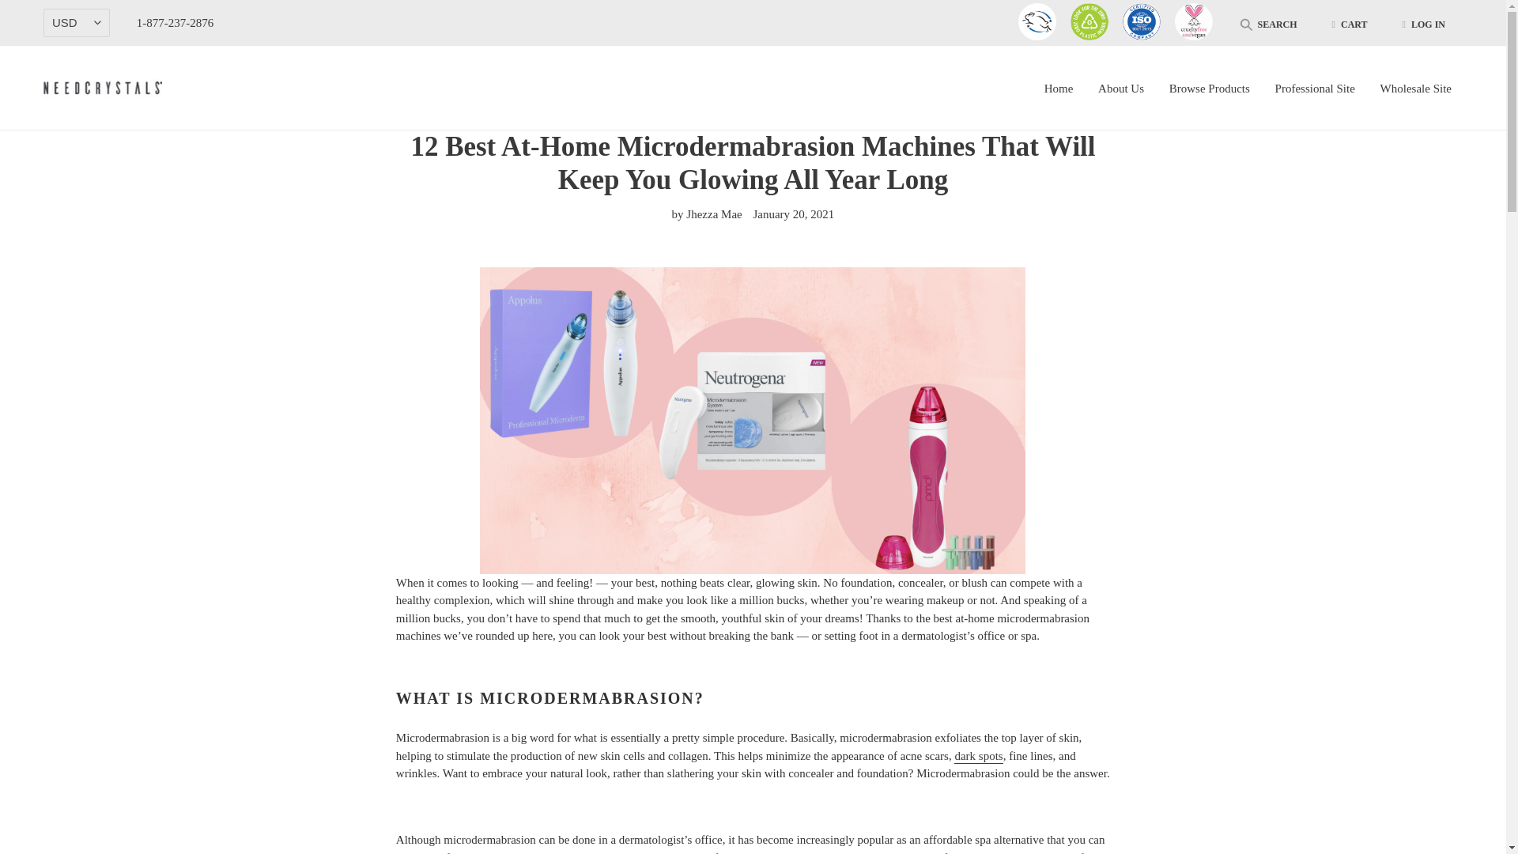 The width and height of the screenshot is (1518, 854). Describe the element at coordinates (978, 756) in the screenshot. I see `dark spots` at that location.